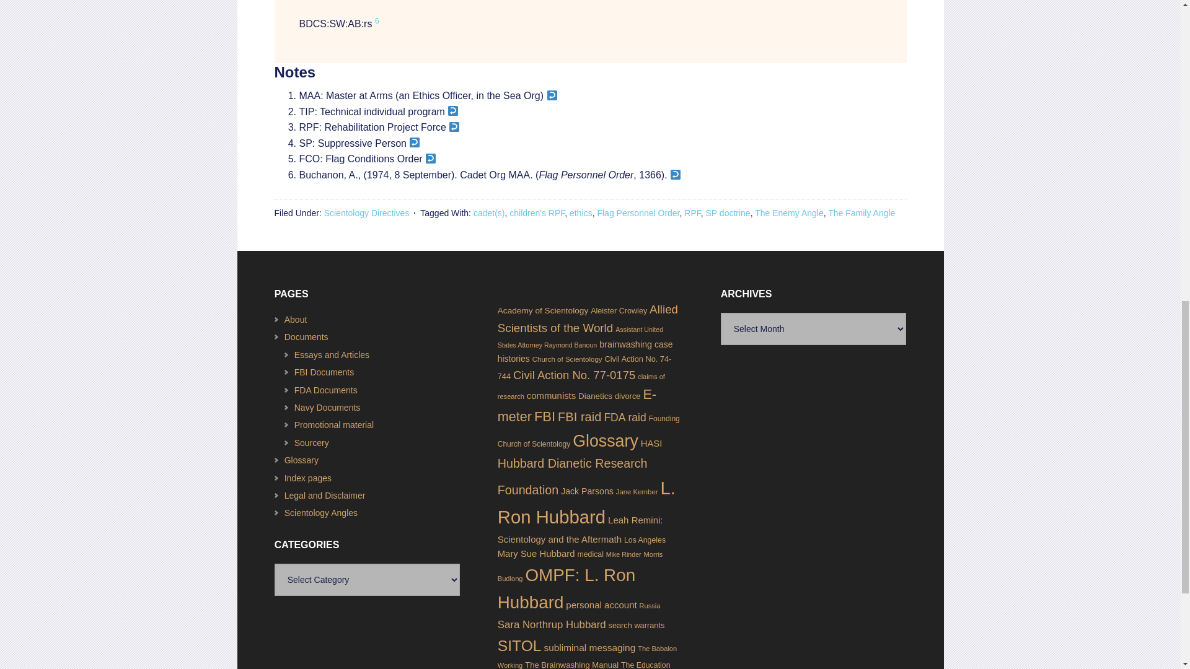  I want to click on children's RPF, so click(537, 213).